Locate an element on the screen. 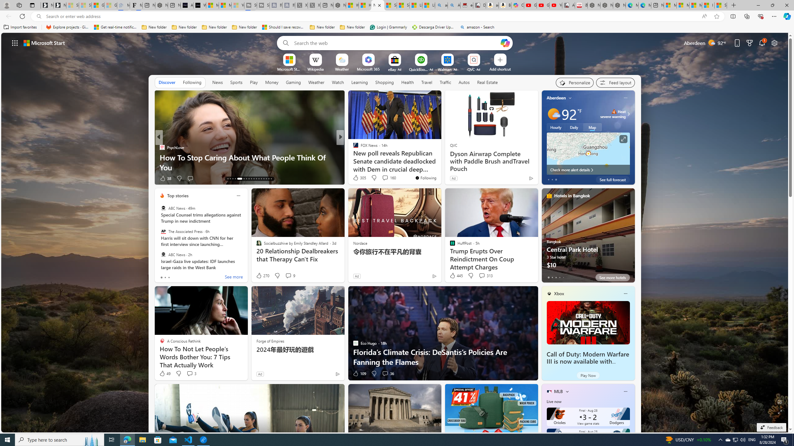 The image size is (794, 446). View comments 48 Comment is located at coordinates (4, 178).